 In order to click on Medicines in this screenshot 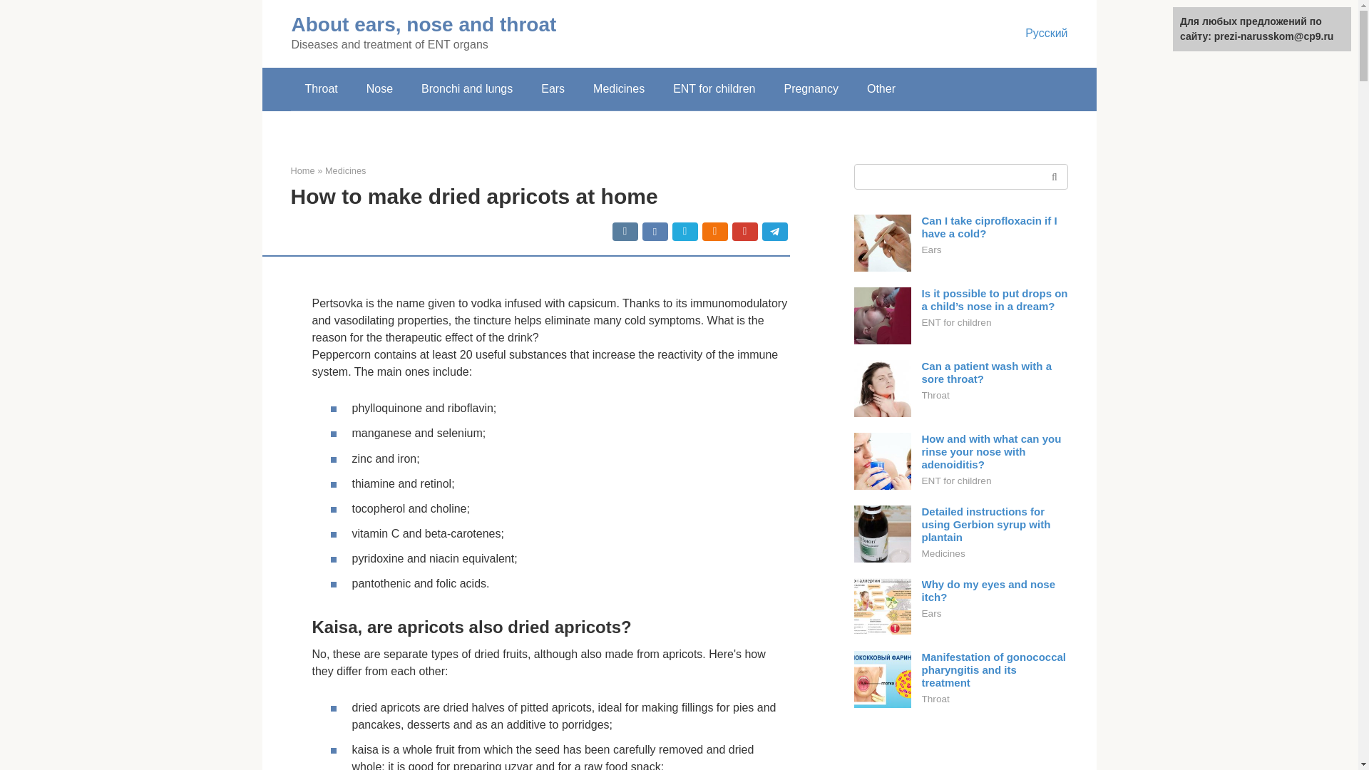, I will do `click(619, 89)`.